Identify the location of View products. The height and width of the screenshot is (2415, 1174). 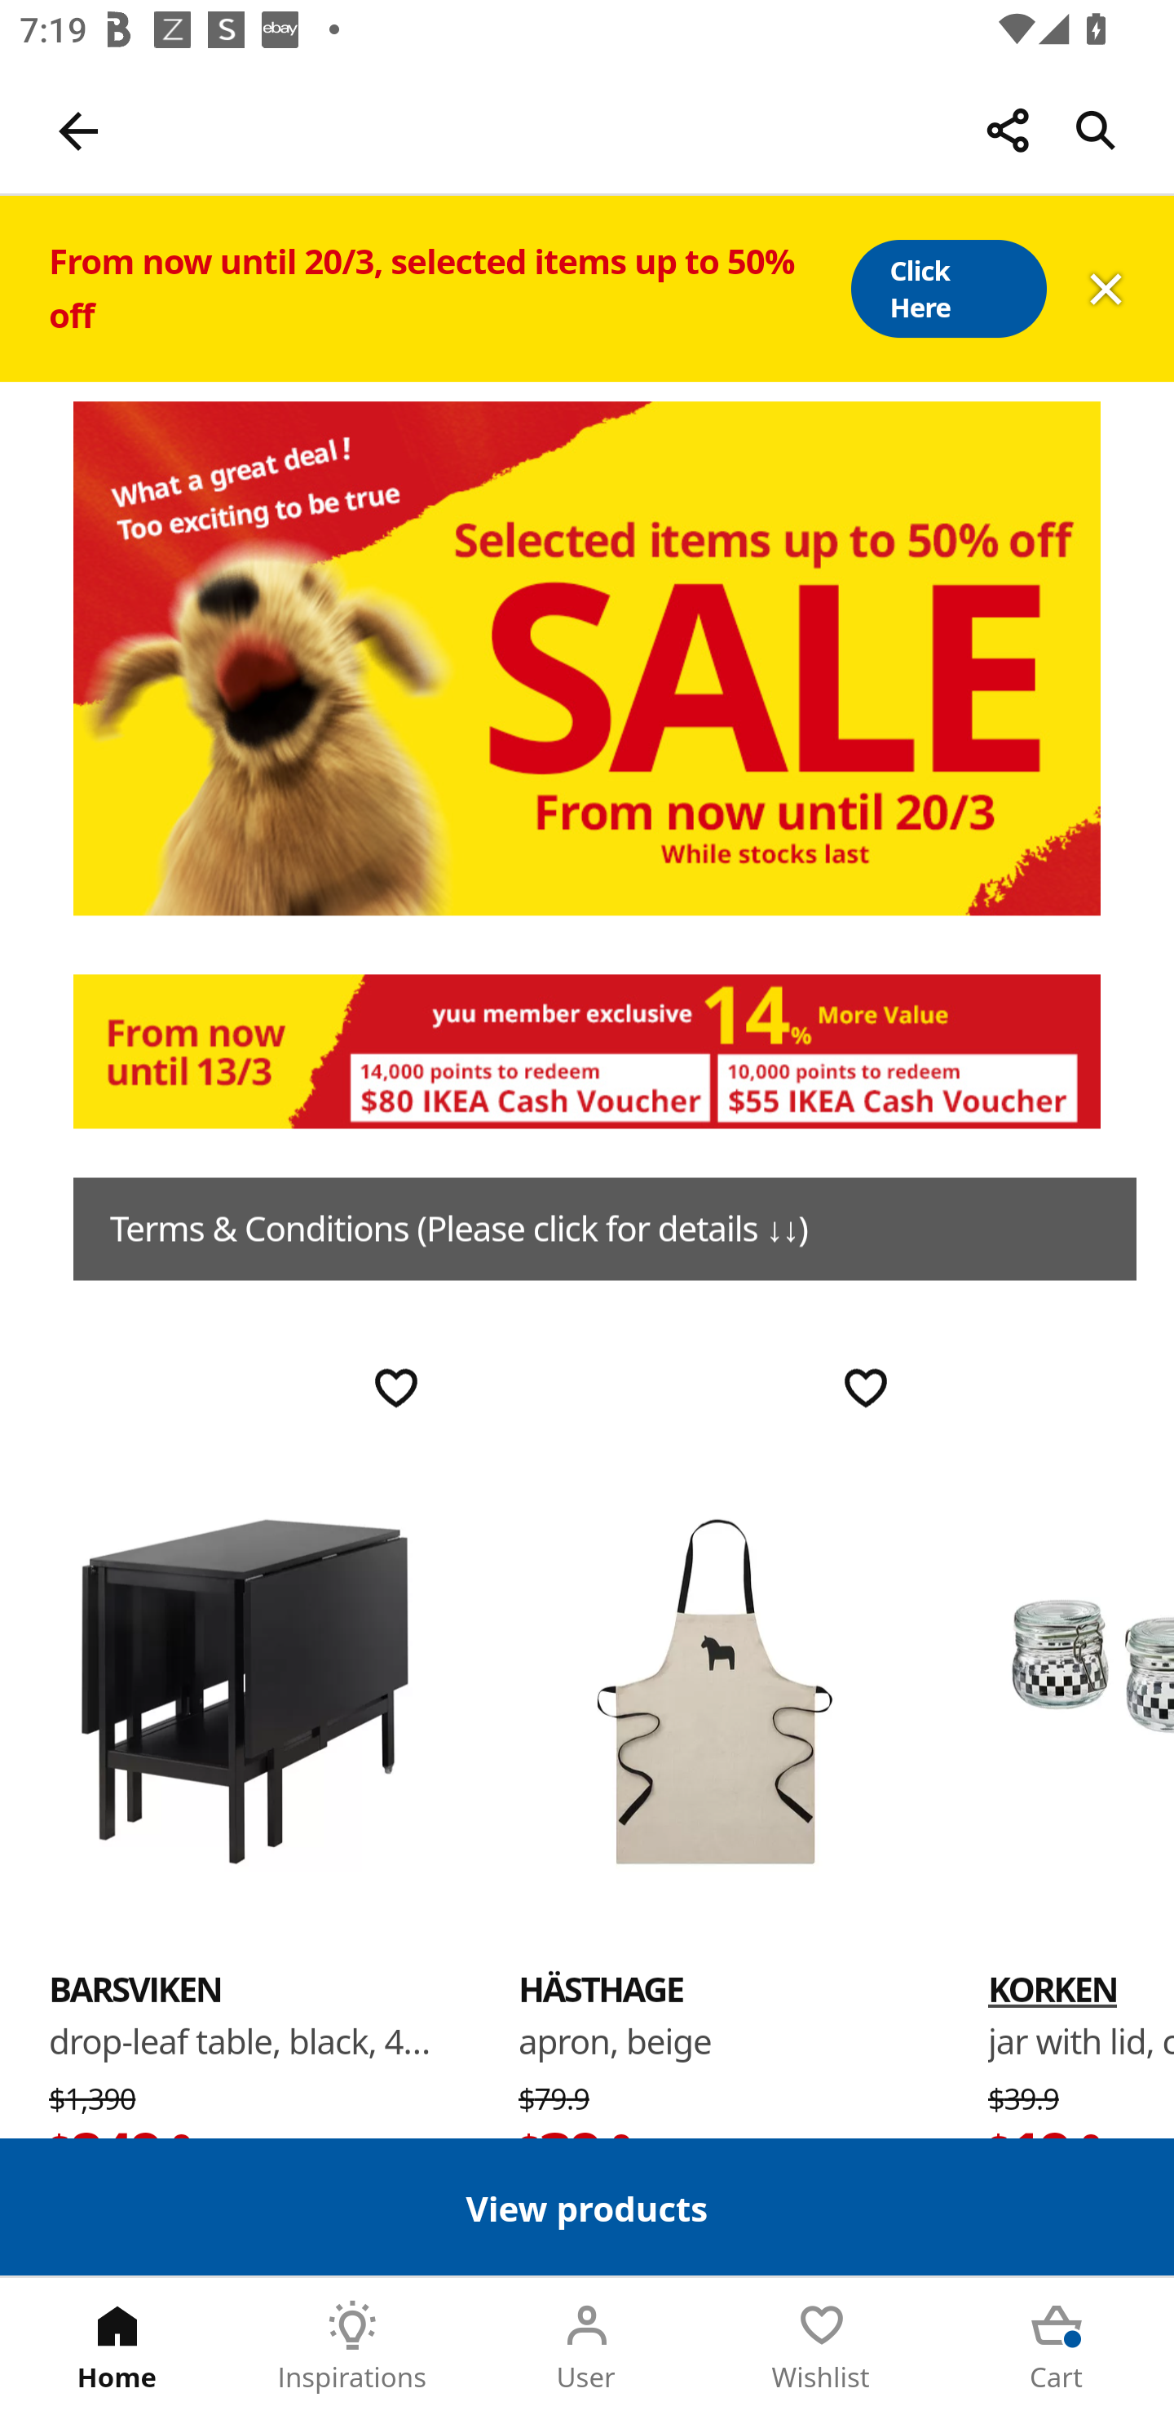
(587, 2206).